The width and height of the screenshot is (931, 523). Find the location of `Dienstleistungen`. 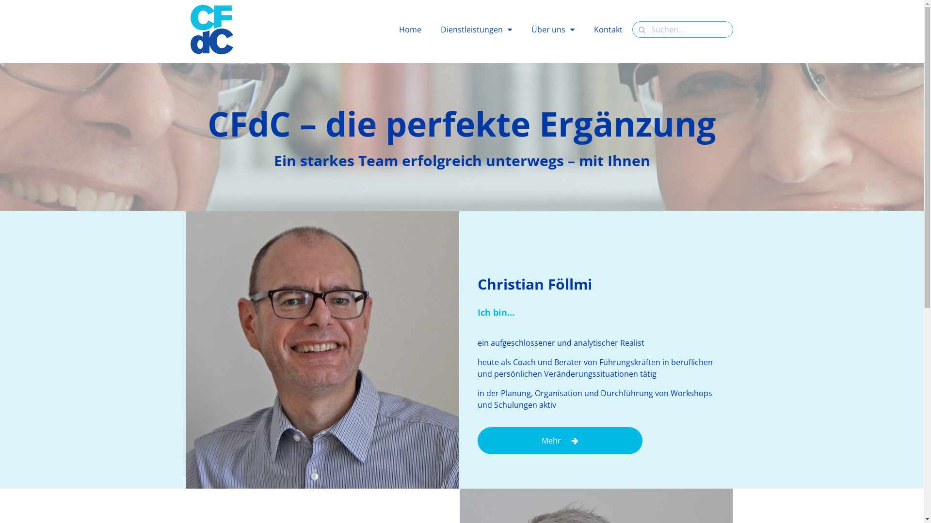

Dienstleistungen is located at coordinates (476, 30).